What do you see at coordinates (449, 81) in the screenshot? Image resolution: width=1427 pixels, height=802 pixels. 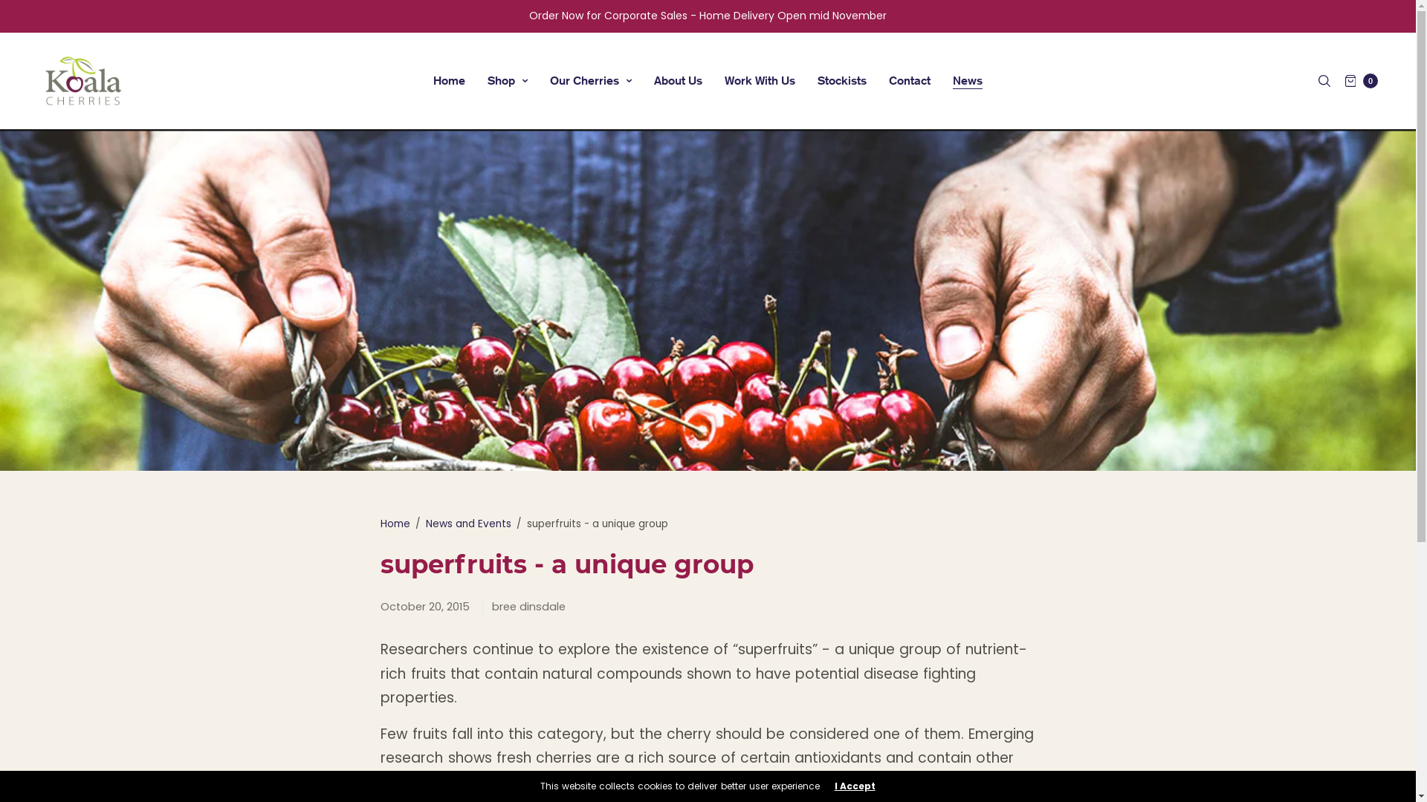 I see `Home` at bounding box center [449, 81].